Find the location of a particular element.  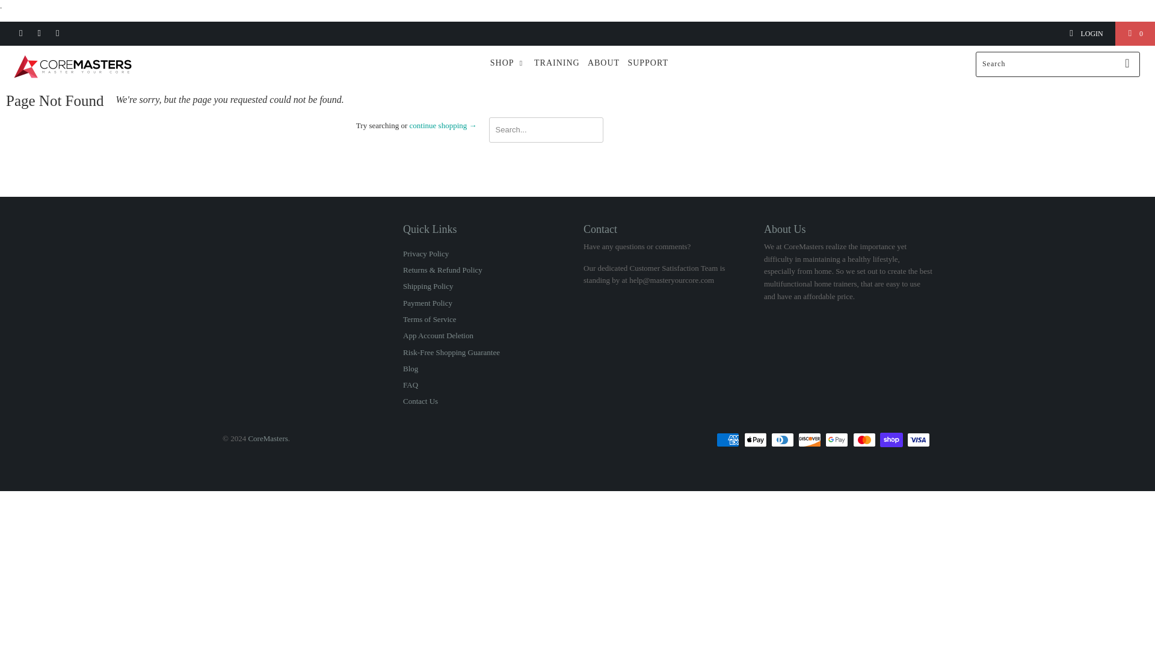

LOGIN is located at coordinates (1085, 33).